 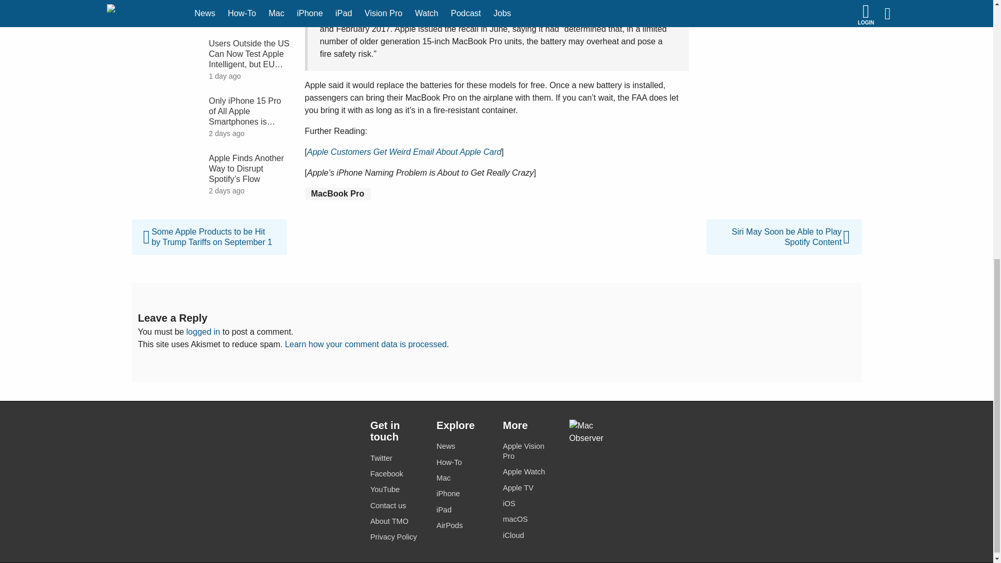 What do you see at coordinates (397, 506) in the screenshot?
I see `Contact us` at bounding box center [397, 506].